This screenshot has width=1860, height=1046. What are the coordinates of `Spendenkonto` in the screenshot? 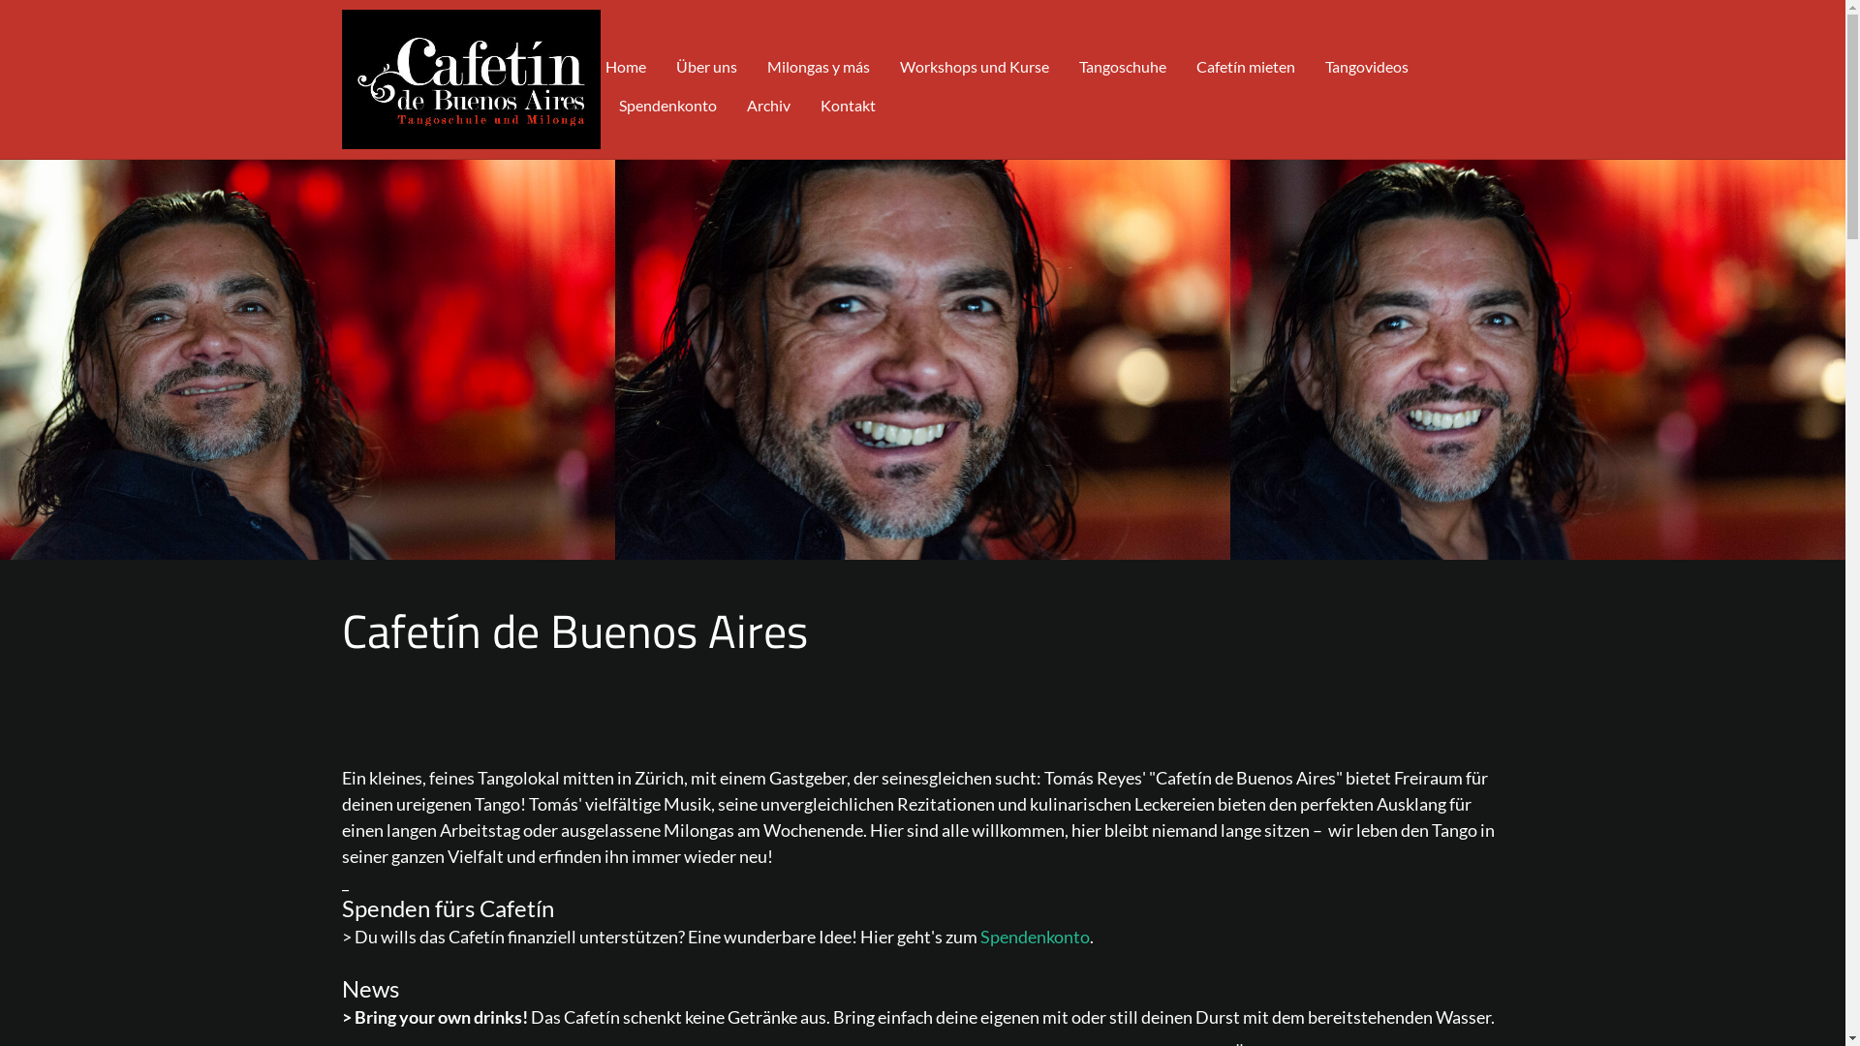 It's located at (1035, 937).